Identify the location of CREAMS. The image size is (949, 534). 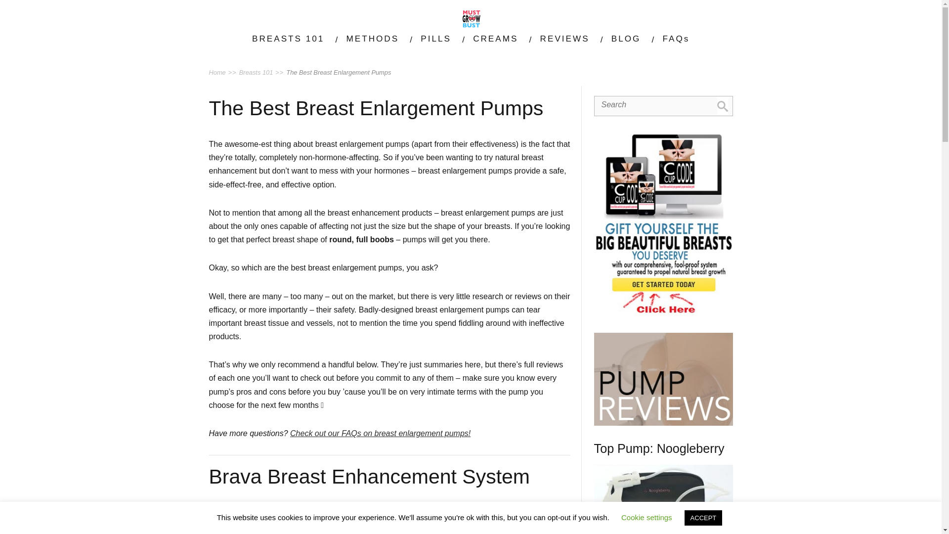
(495, 38).